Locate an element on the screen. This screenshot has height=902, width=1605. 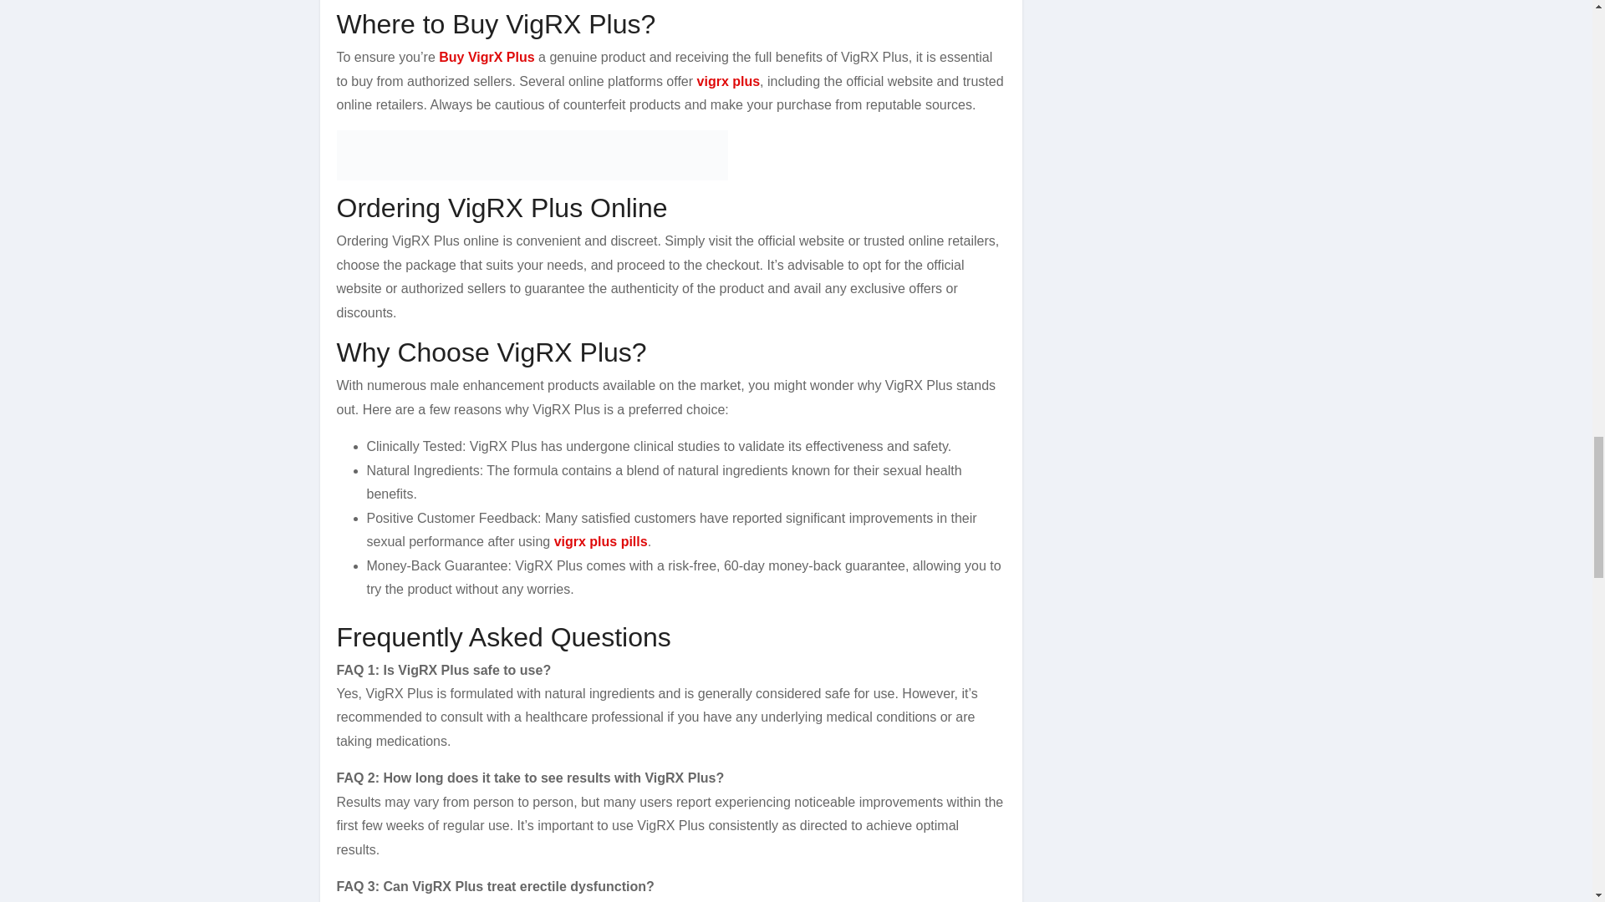
Buy VigrX Plus is located at coordinates (487, 57).